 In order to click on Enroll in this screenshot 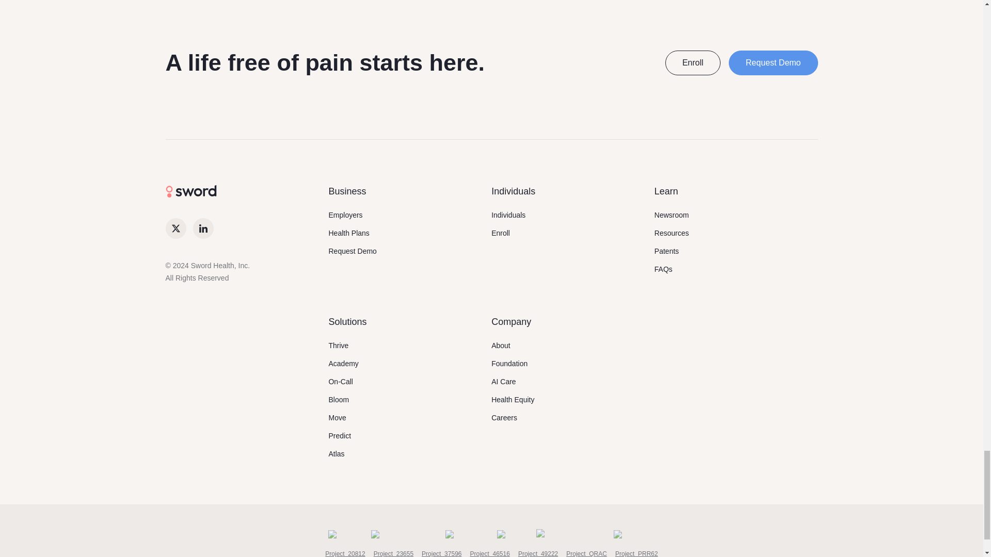, I will do `click(693, 63)`.